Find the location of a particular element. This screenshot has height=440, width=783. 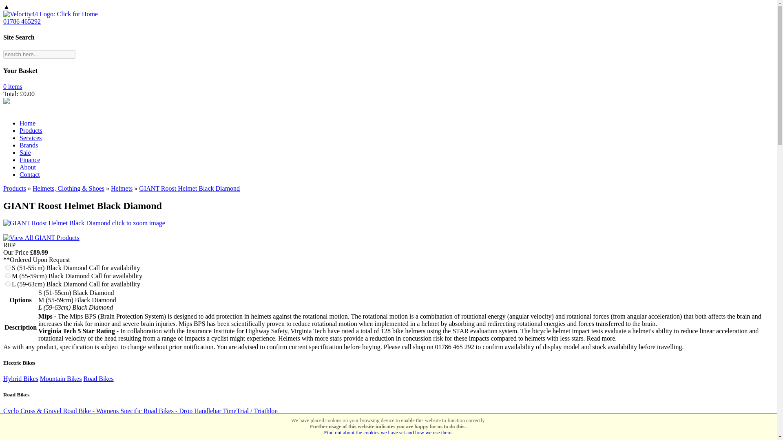

Mountain Bikes is located at coordinates (61, 379).